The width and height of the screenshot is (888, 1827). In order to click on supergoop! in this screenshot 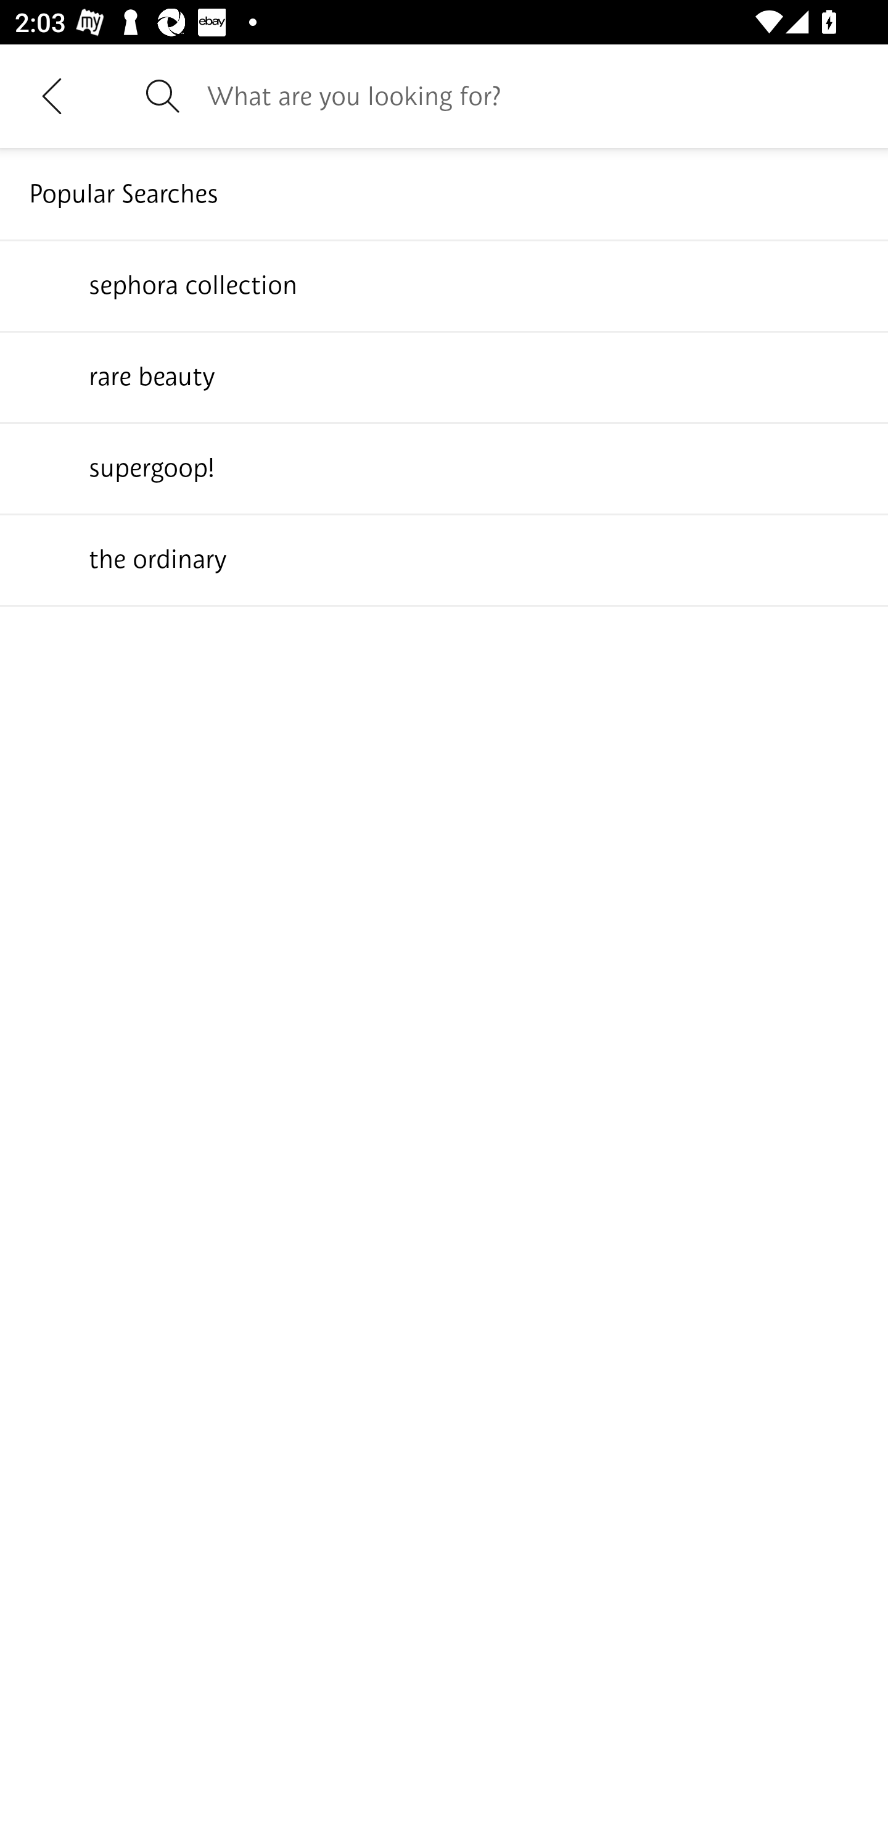, I will do `click(444, 467)`.